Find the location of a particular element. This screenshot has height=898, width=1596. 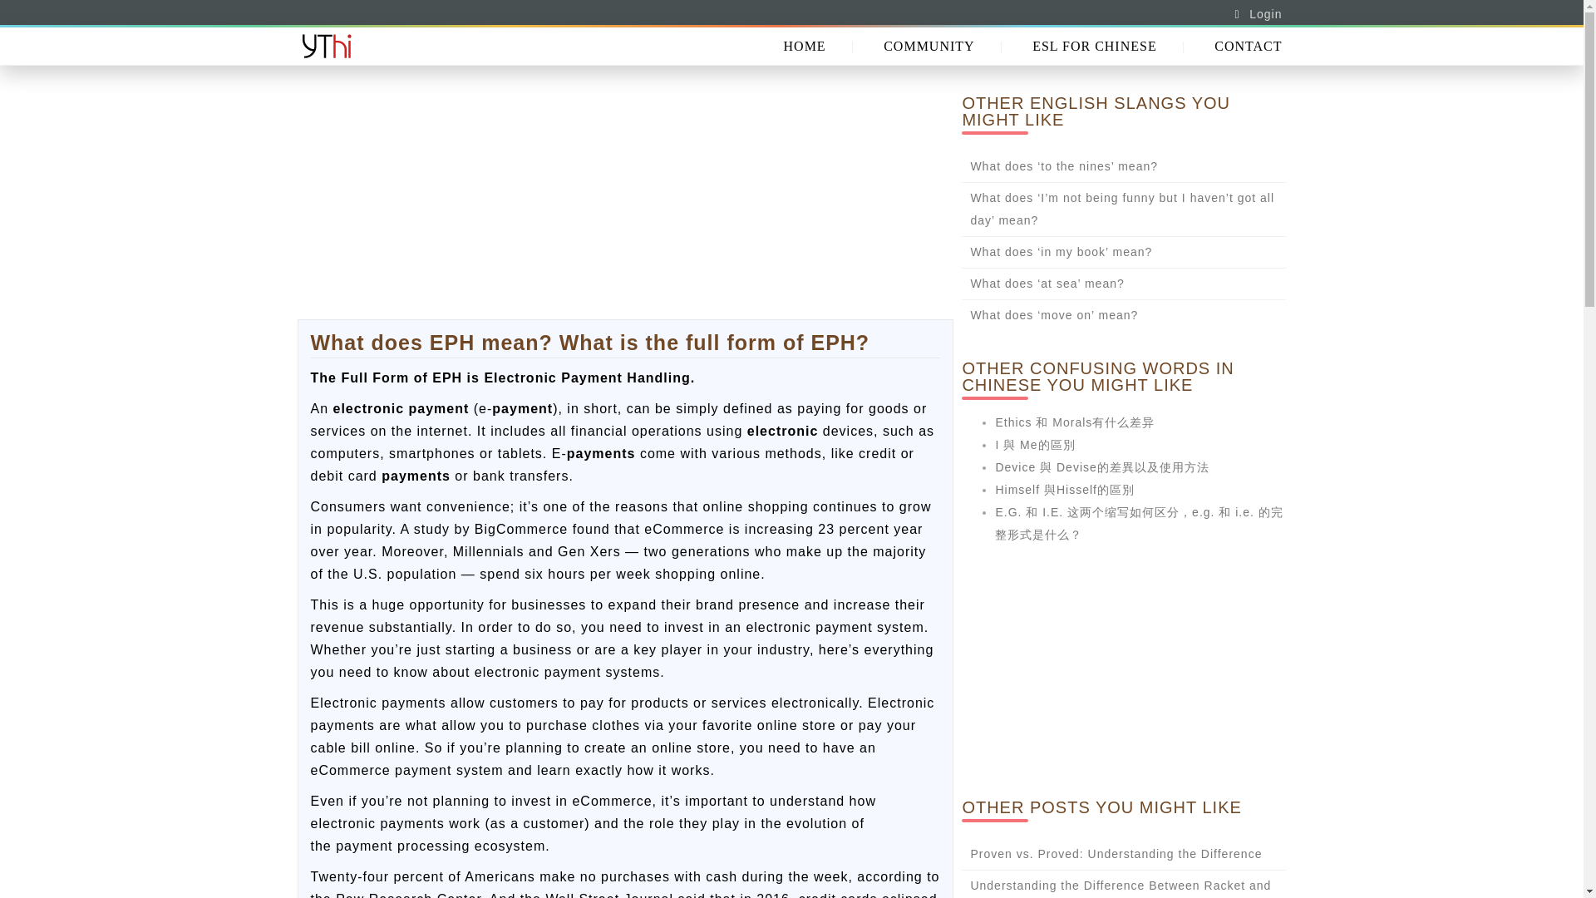

Login is located at coordinates (1265, 13).